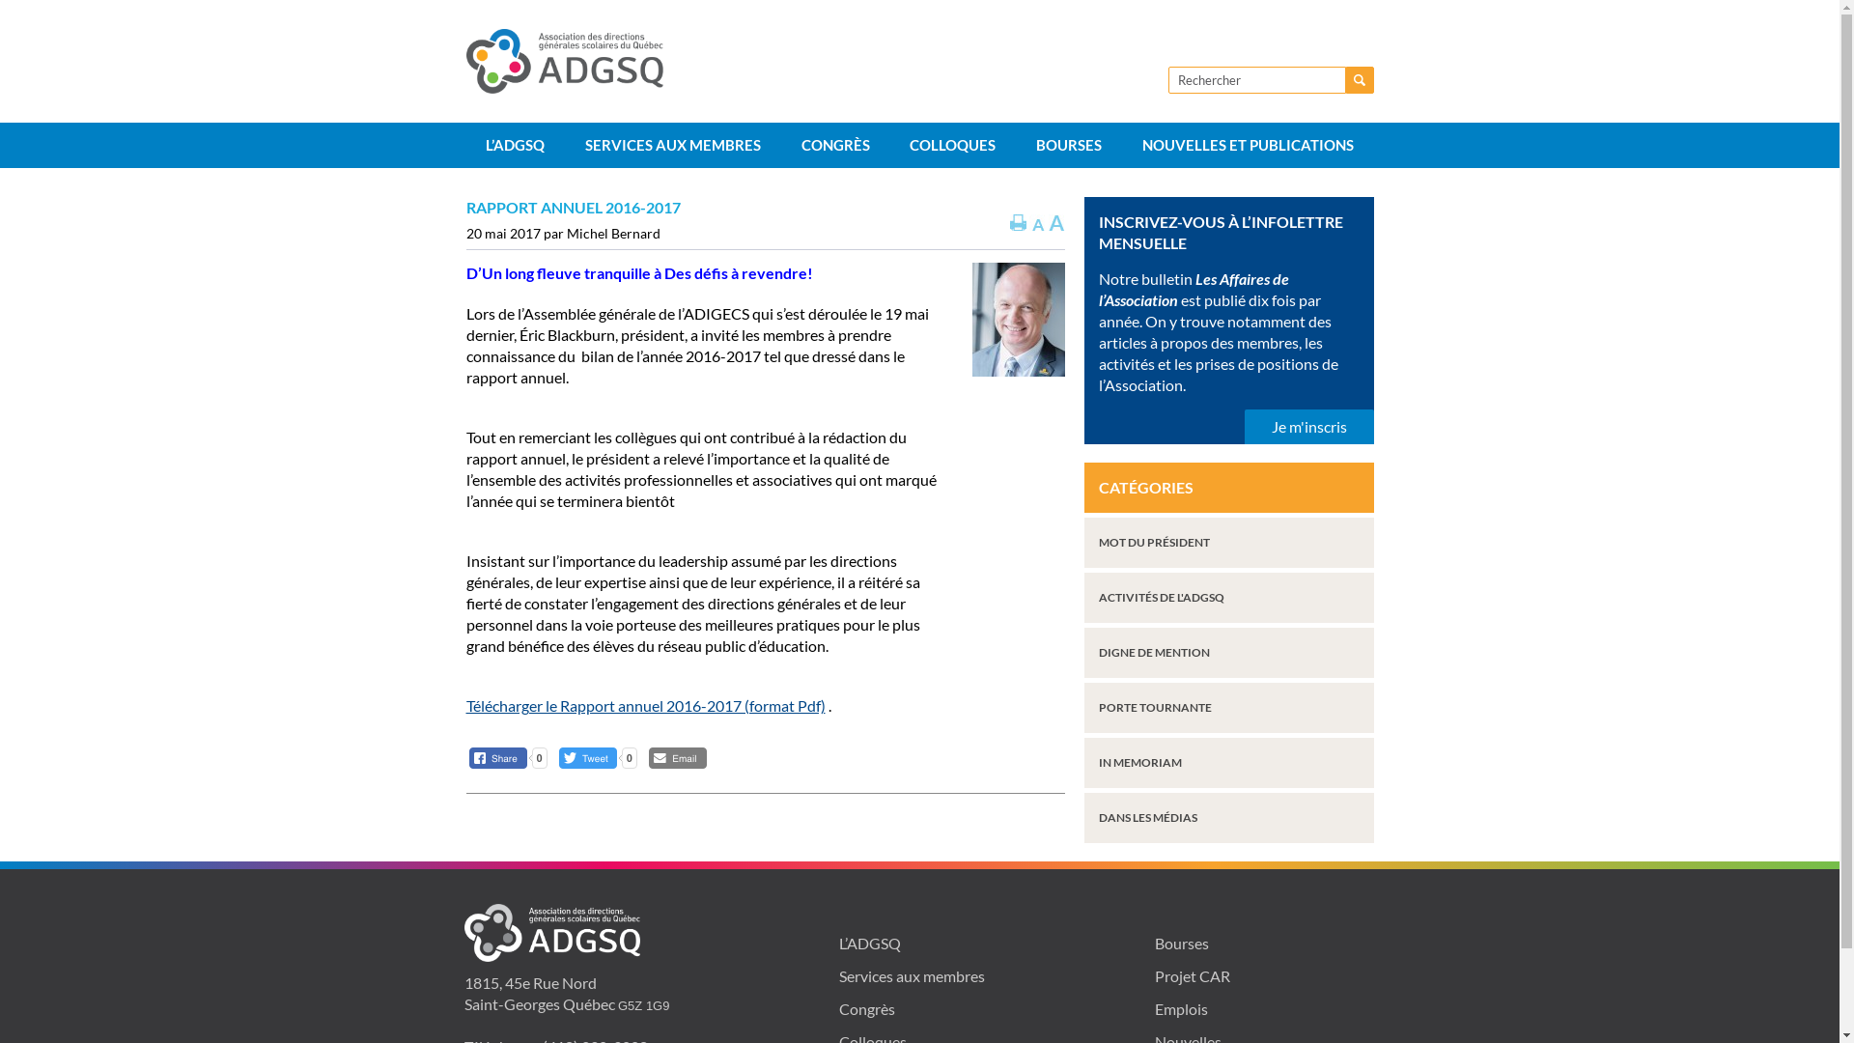 The image size is (1854, 1043). I want to click on COLLOQUES, so click(954, 145).